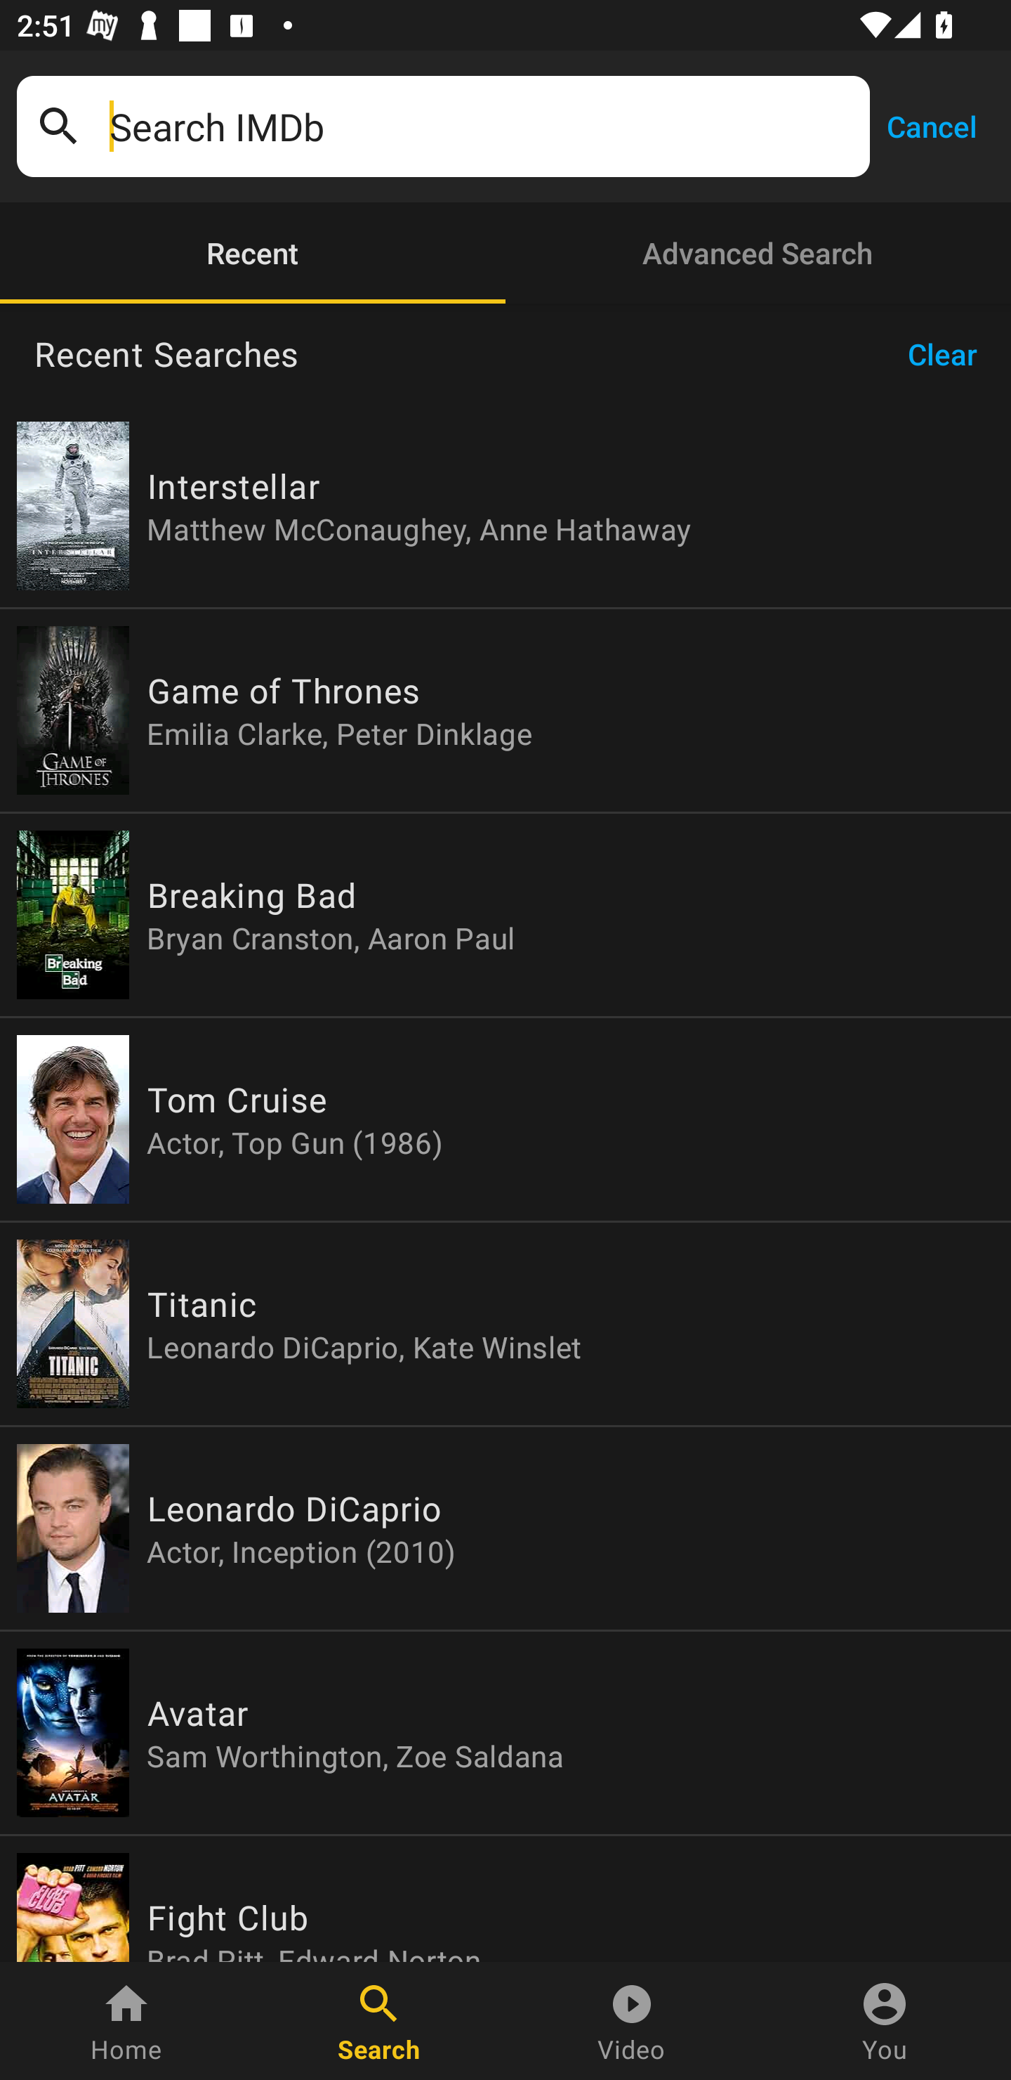 Image resolution: width=1011 pixels, height=2080 pixels. I want to click on Home, so click(126, 2021).